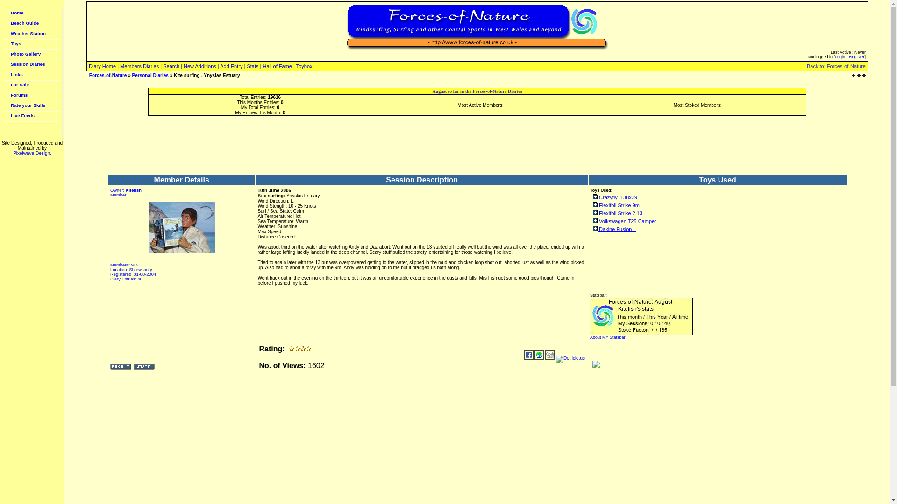  What do you see at coordinates (278, 66) in the screenshot?
I see `Hall of Fame` at bounding box center [278, 66].